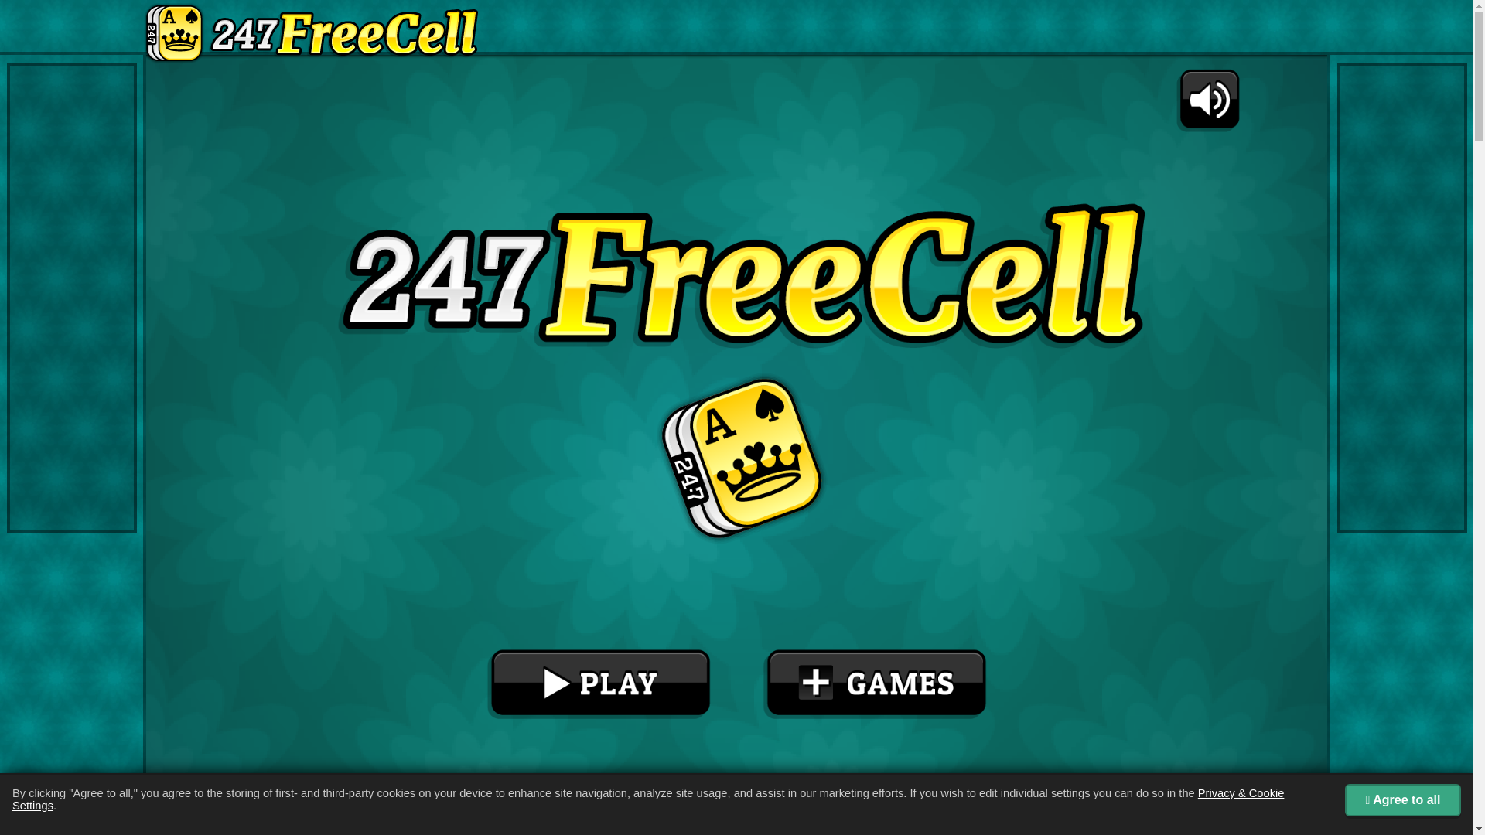  What do you see at coordinates (736, 439) in the screenshot?
I see `game` at bounding box center [736, 439].